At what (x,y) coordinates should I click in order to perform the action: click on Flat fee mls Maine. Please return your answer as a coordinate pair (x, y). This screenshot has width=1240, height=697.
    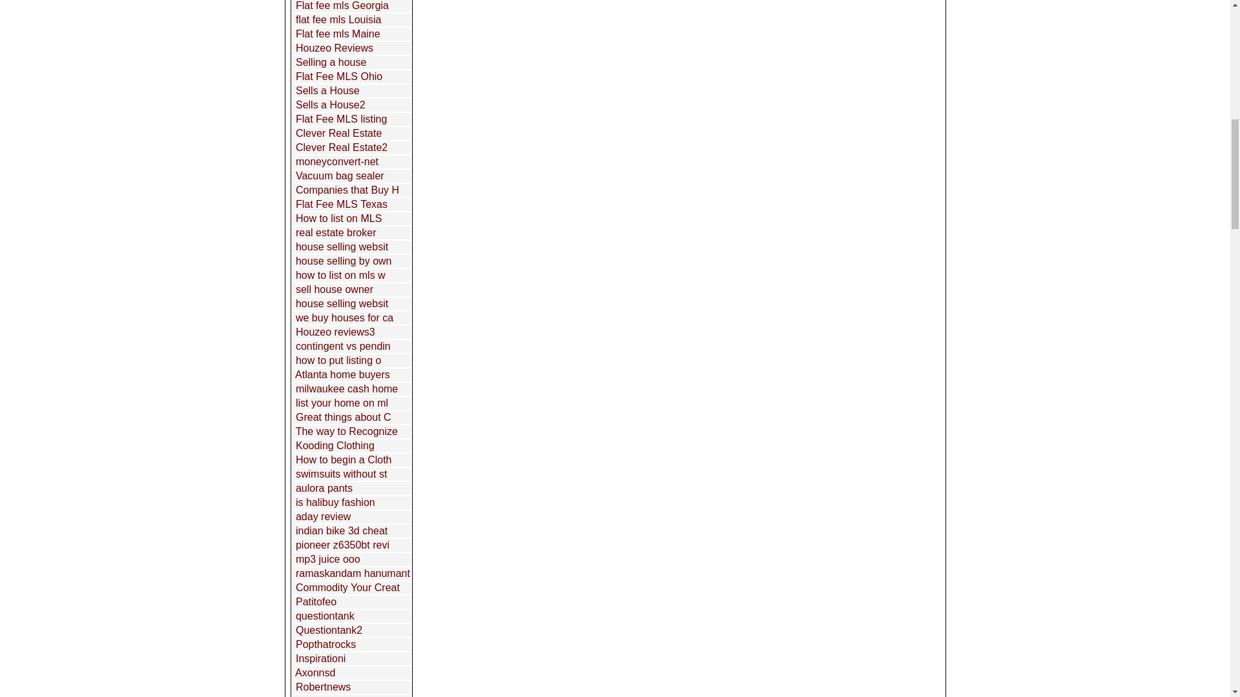
    Looking at the image, I should click on (338, 34).